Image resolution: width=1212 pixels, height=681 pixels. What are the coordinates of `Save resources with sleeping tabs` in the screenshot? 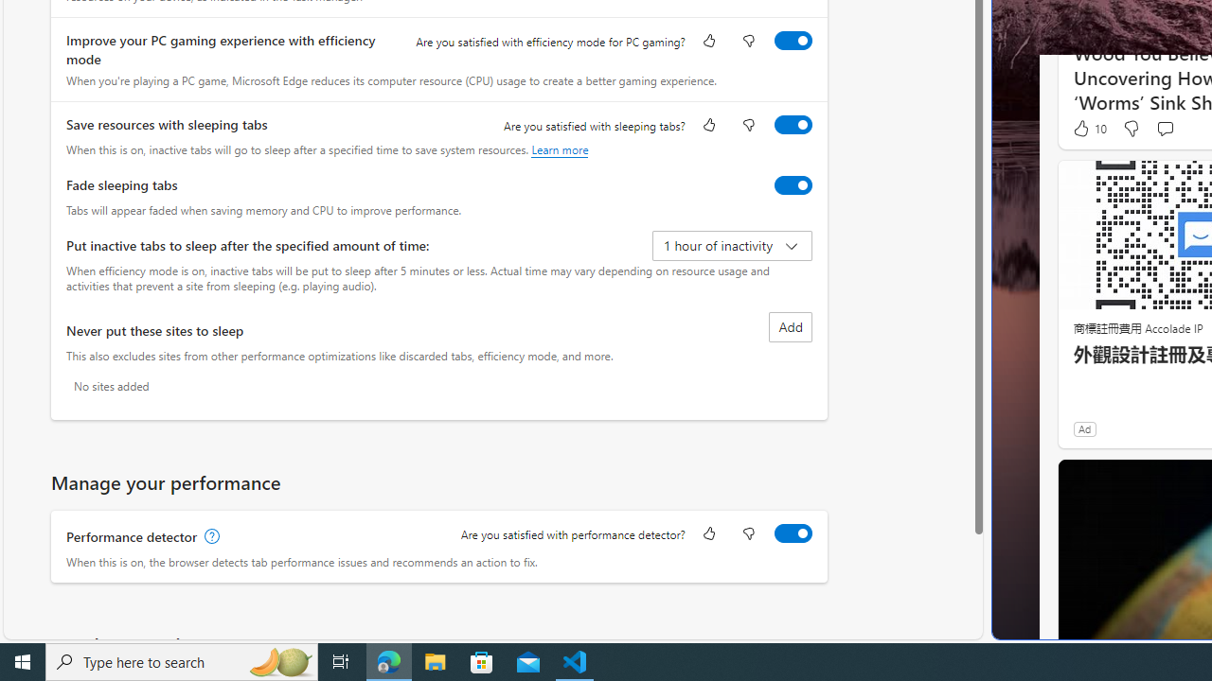 It's located at (793, 124).